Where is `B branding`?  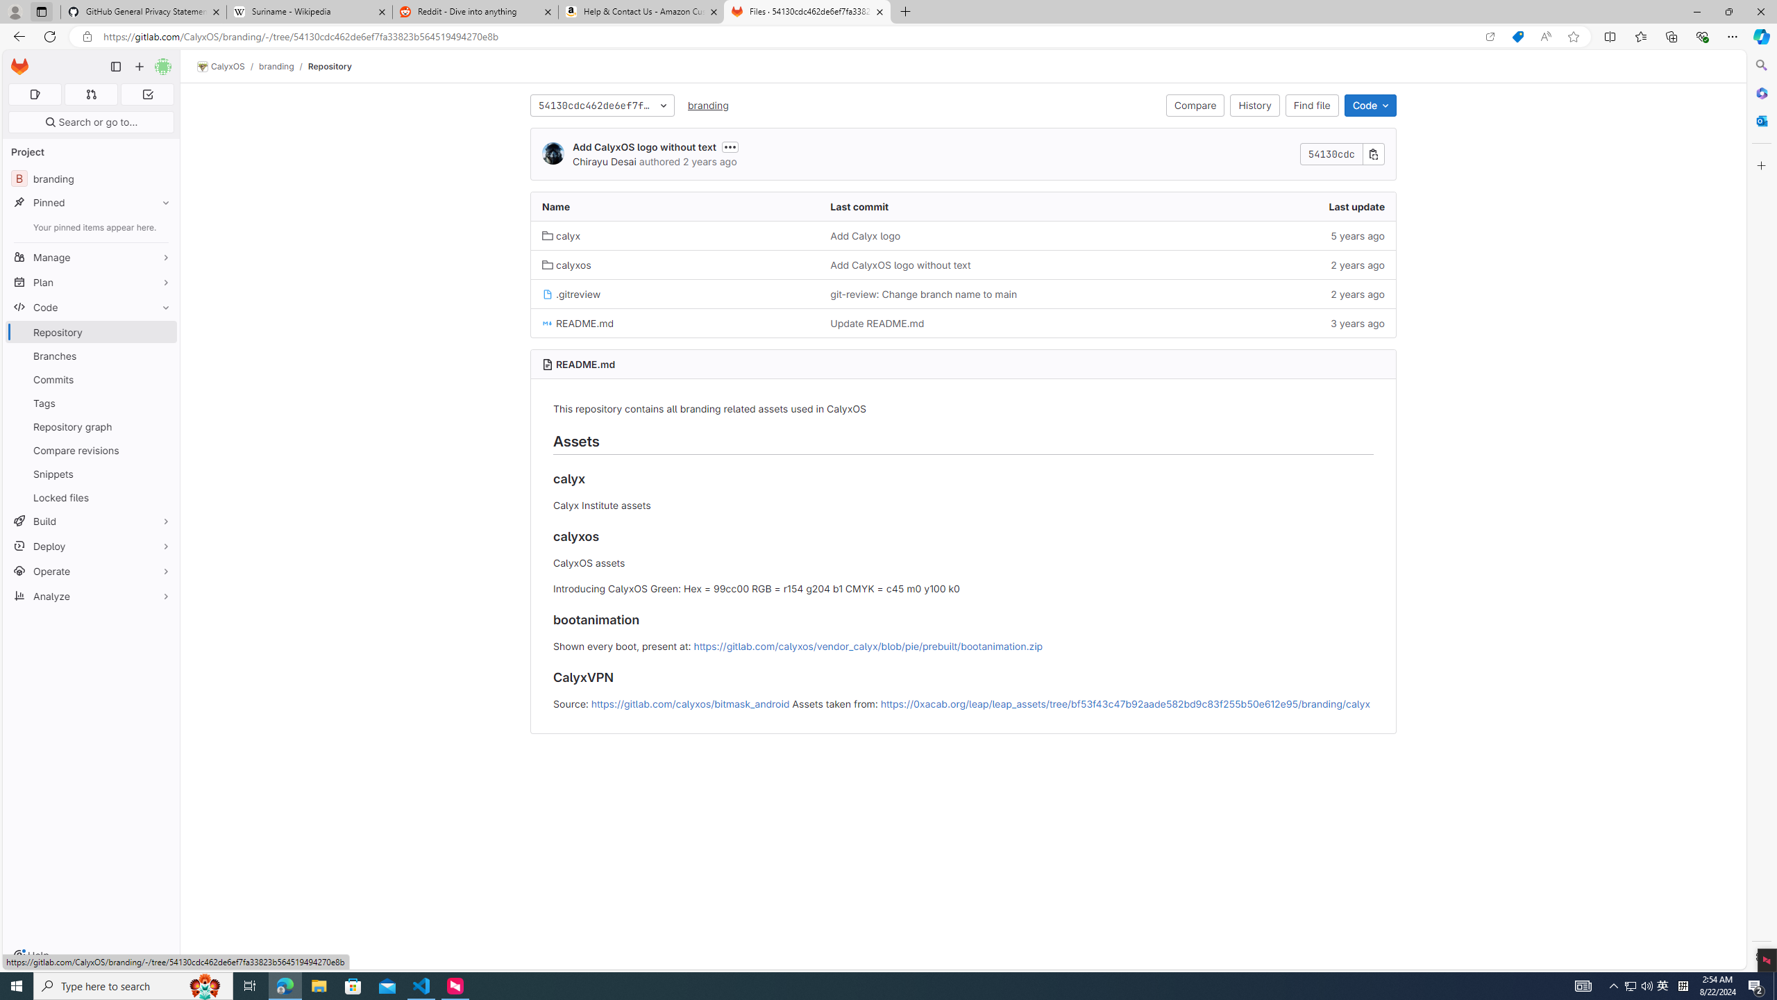 B branding is located at coordinates (92, 178).